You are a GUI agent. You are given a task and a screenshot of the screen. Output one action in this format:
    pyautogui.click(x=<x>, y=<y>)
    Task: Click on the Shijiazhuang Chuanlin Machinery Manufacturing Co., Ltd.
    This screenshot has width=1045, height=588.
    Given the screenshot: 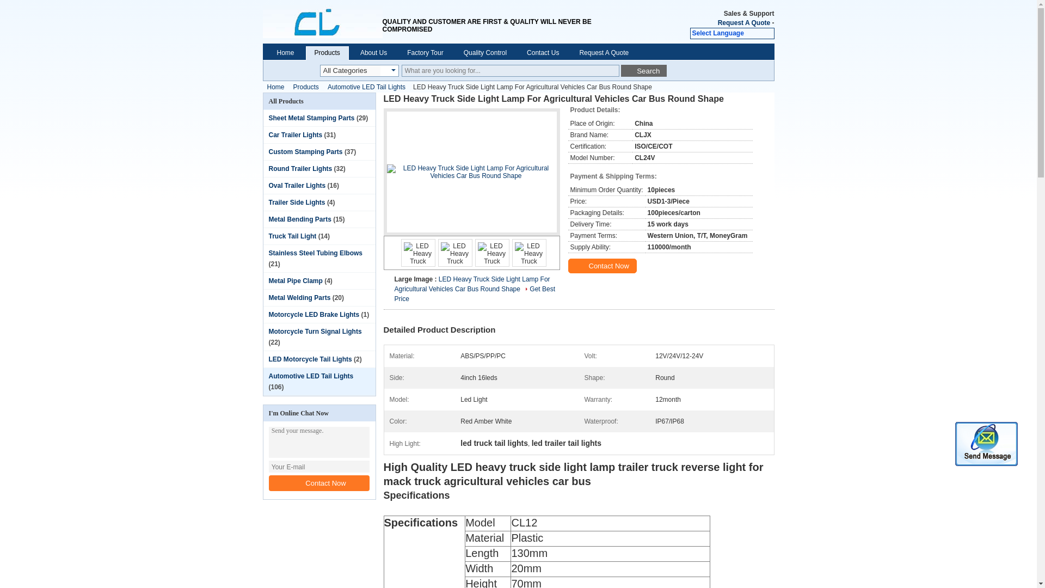 What is the action you would take?
    pyautogui.click(x=322, y=22)
    